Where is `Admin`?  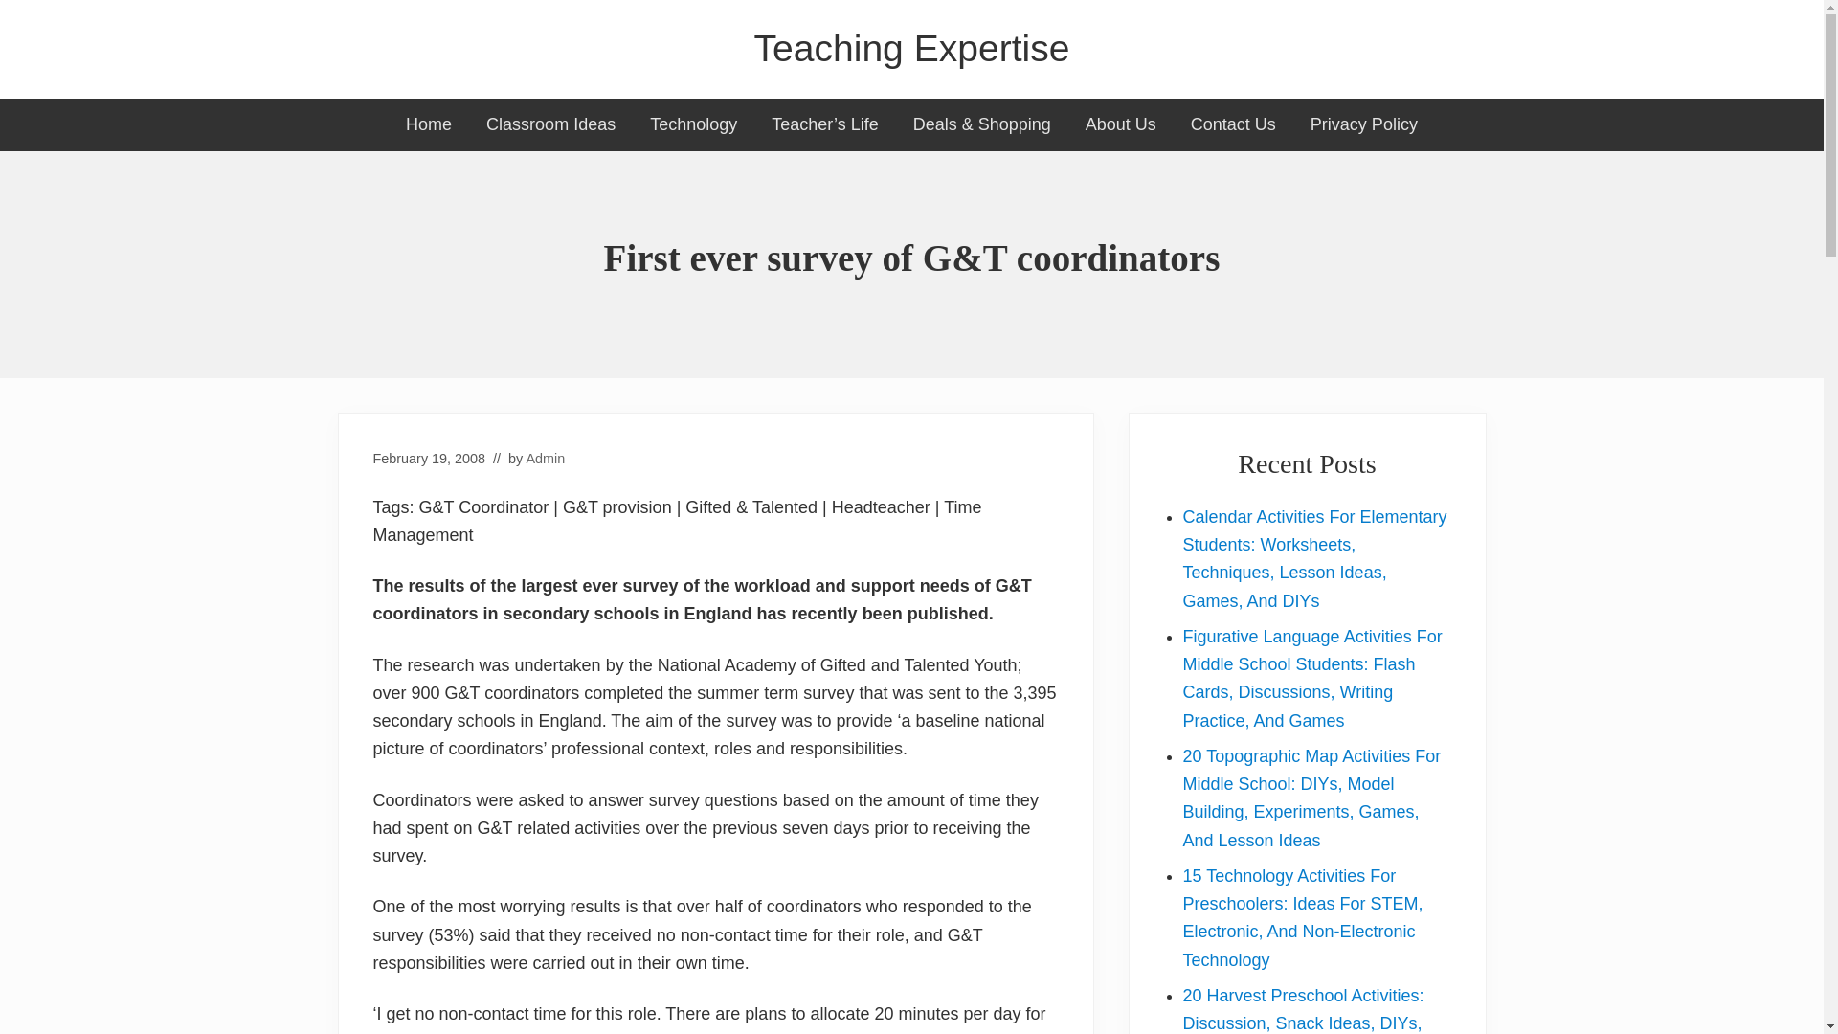 Admin is located at coordinates (546, 458).